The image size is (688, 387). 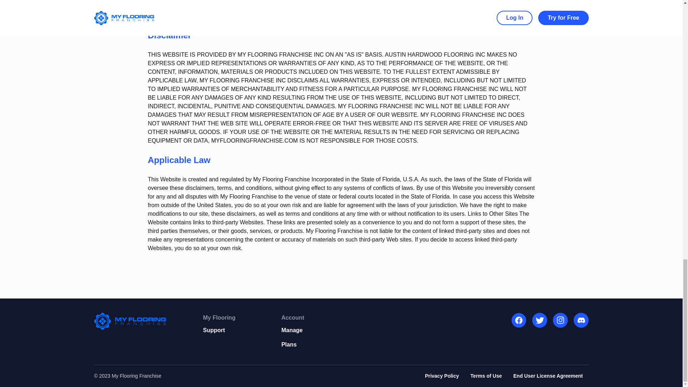 I want to click on Plans, so click(x=292, y=344).